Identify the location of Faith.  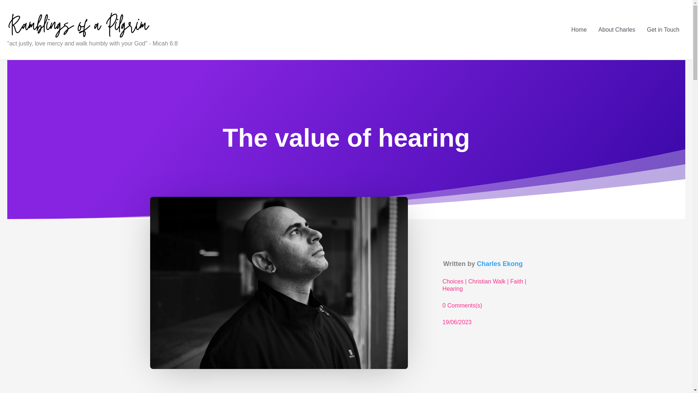
(517, 283).